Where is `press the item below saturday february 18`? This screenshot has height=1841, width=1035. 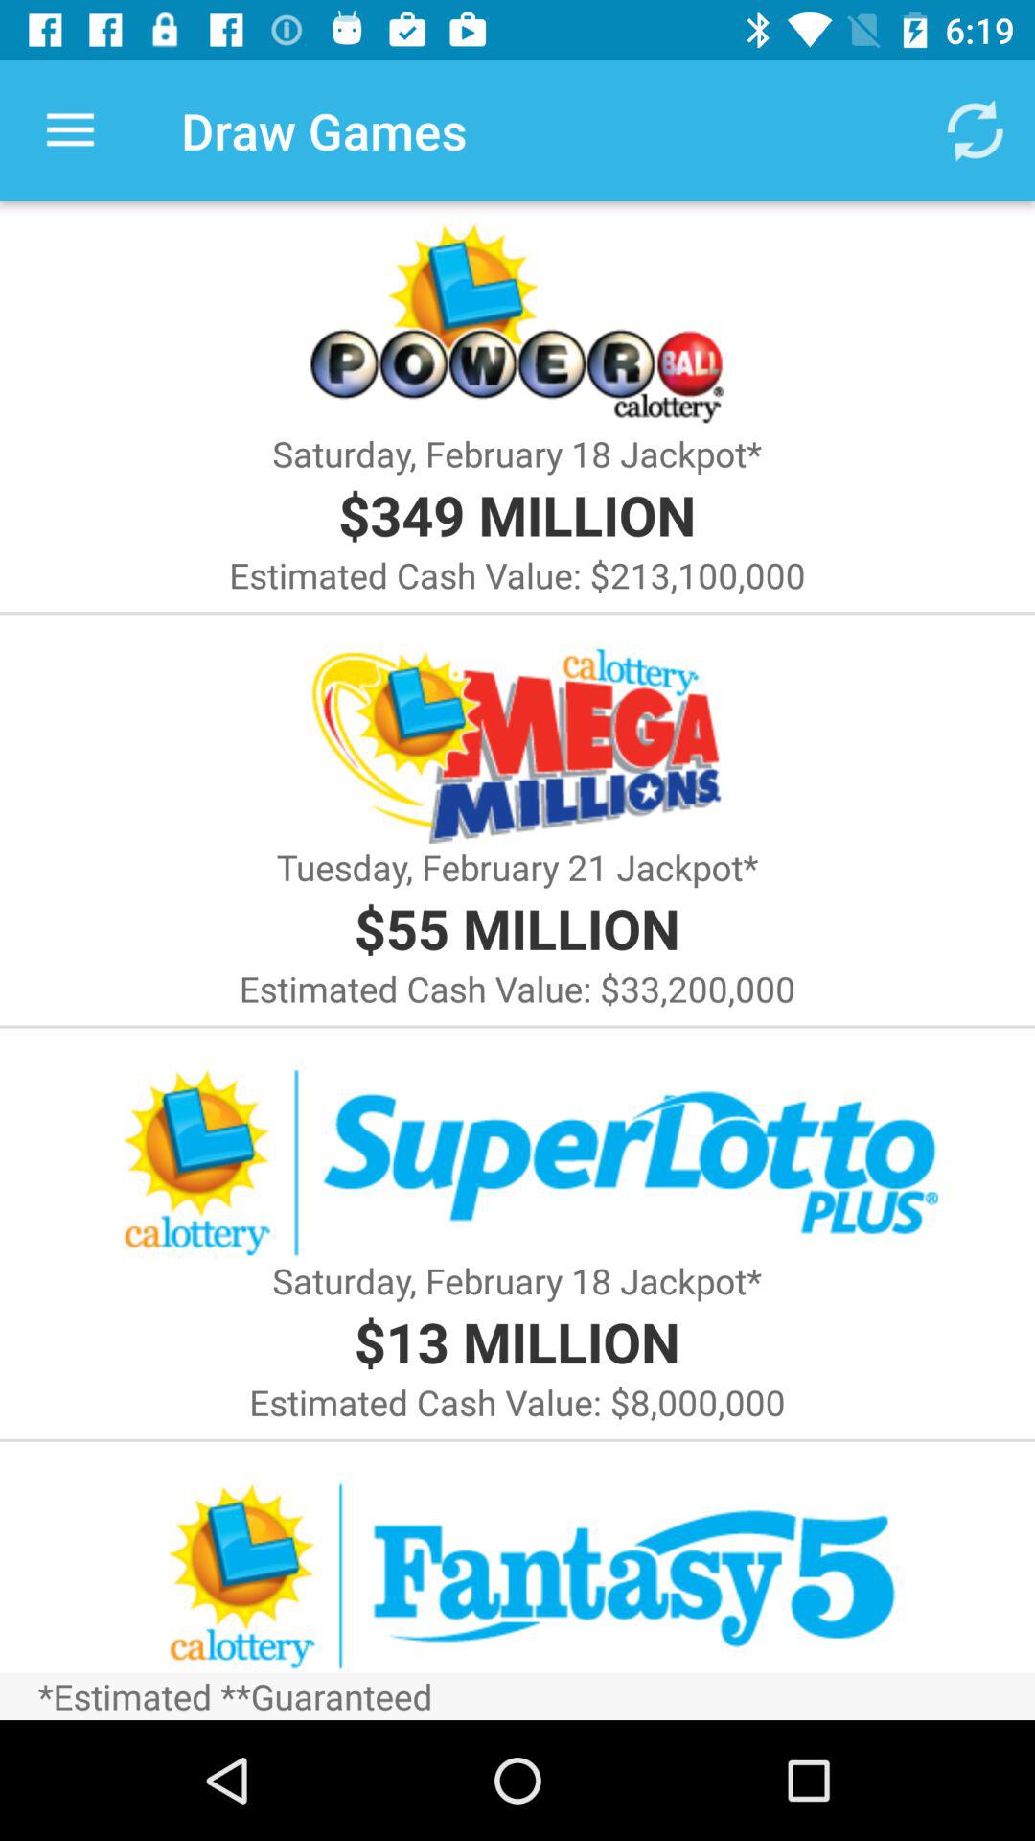 press the item below saturday february 18 is located at coordinates (517, 514).